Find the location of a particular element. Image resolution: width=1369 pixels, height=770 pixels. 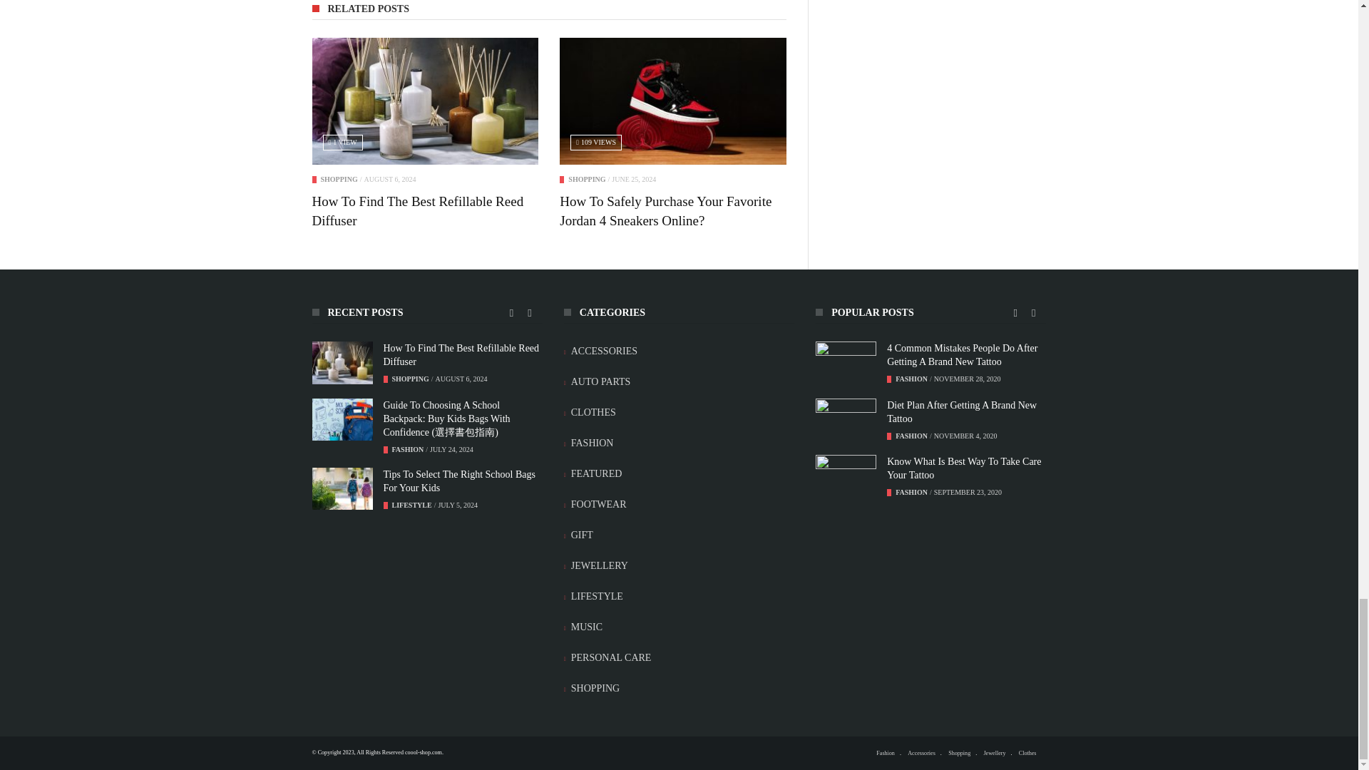

How To Find The Best Refillable Reed Diffuser is located at coordinates (418, 211).